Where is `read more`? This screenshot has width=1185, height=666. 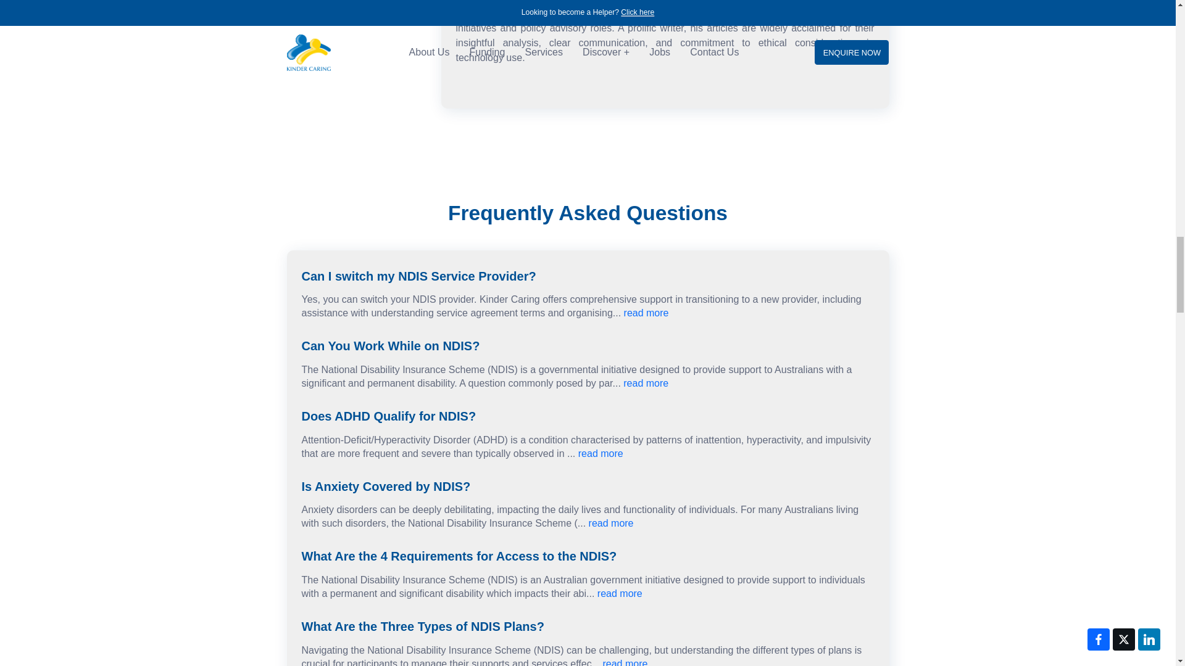
read more is located at coordinates (647, 313).